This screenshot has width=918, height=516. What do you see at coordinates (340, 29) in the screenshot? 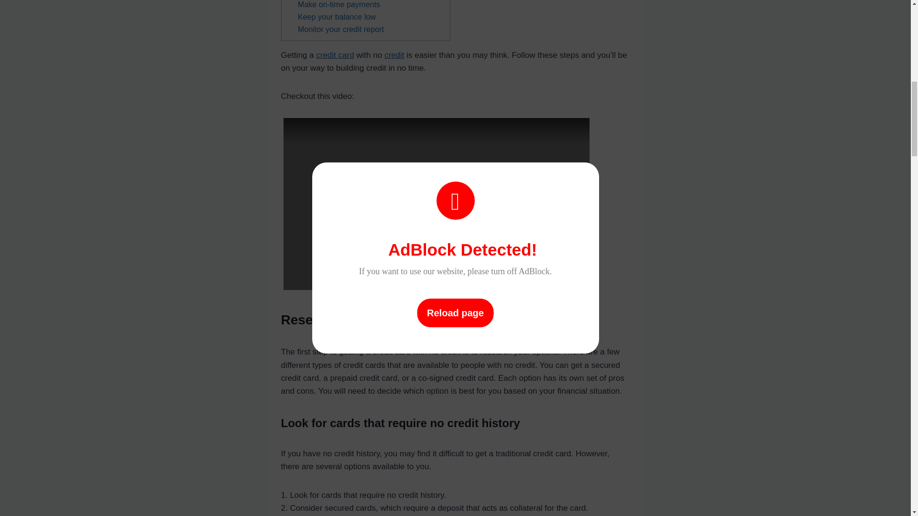
I see `Monitor your credit report` at bounding box center [340, 29].